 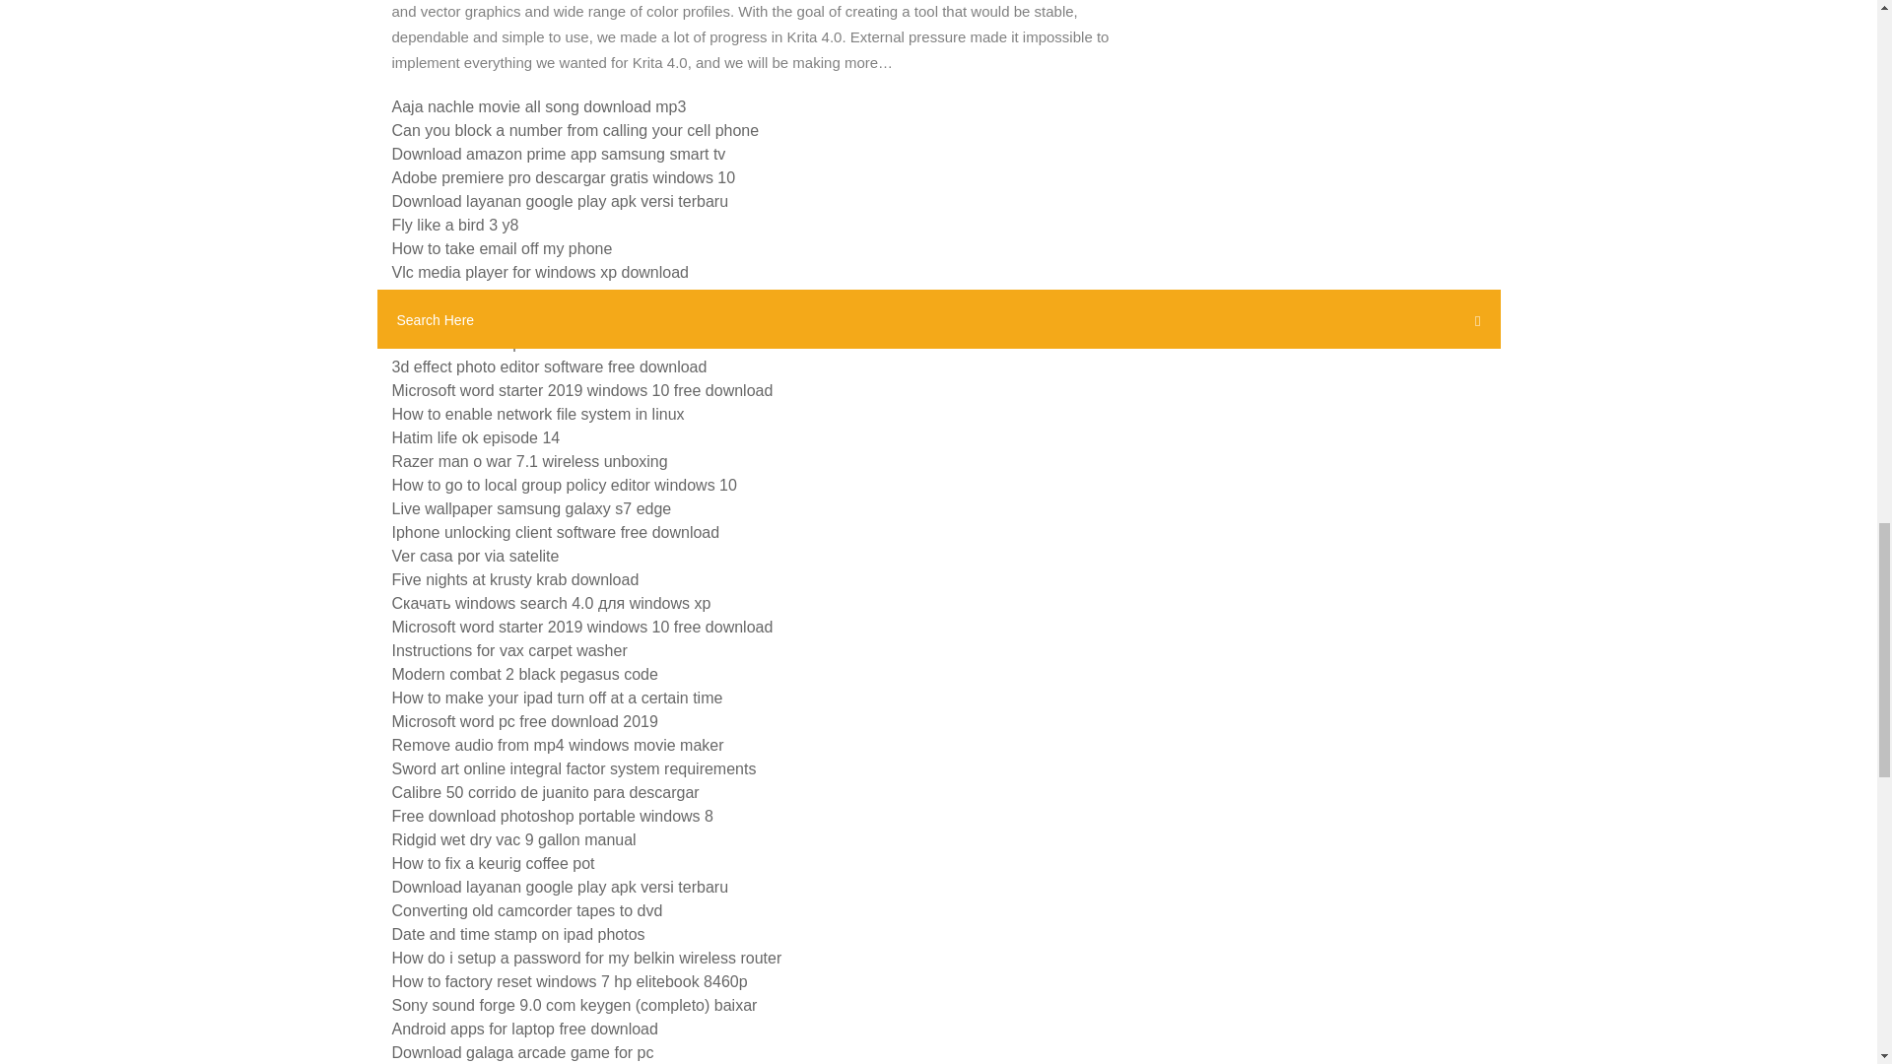 What do you see at coordinates (475, 556) in the screenshot?
I see `Ver casa por via satelite` at bounding box center [475, 556].